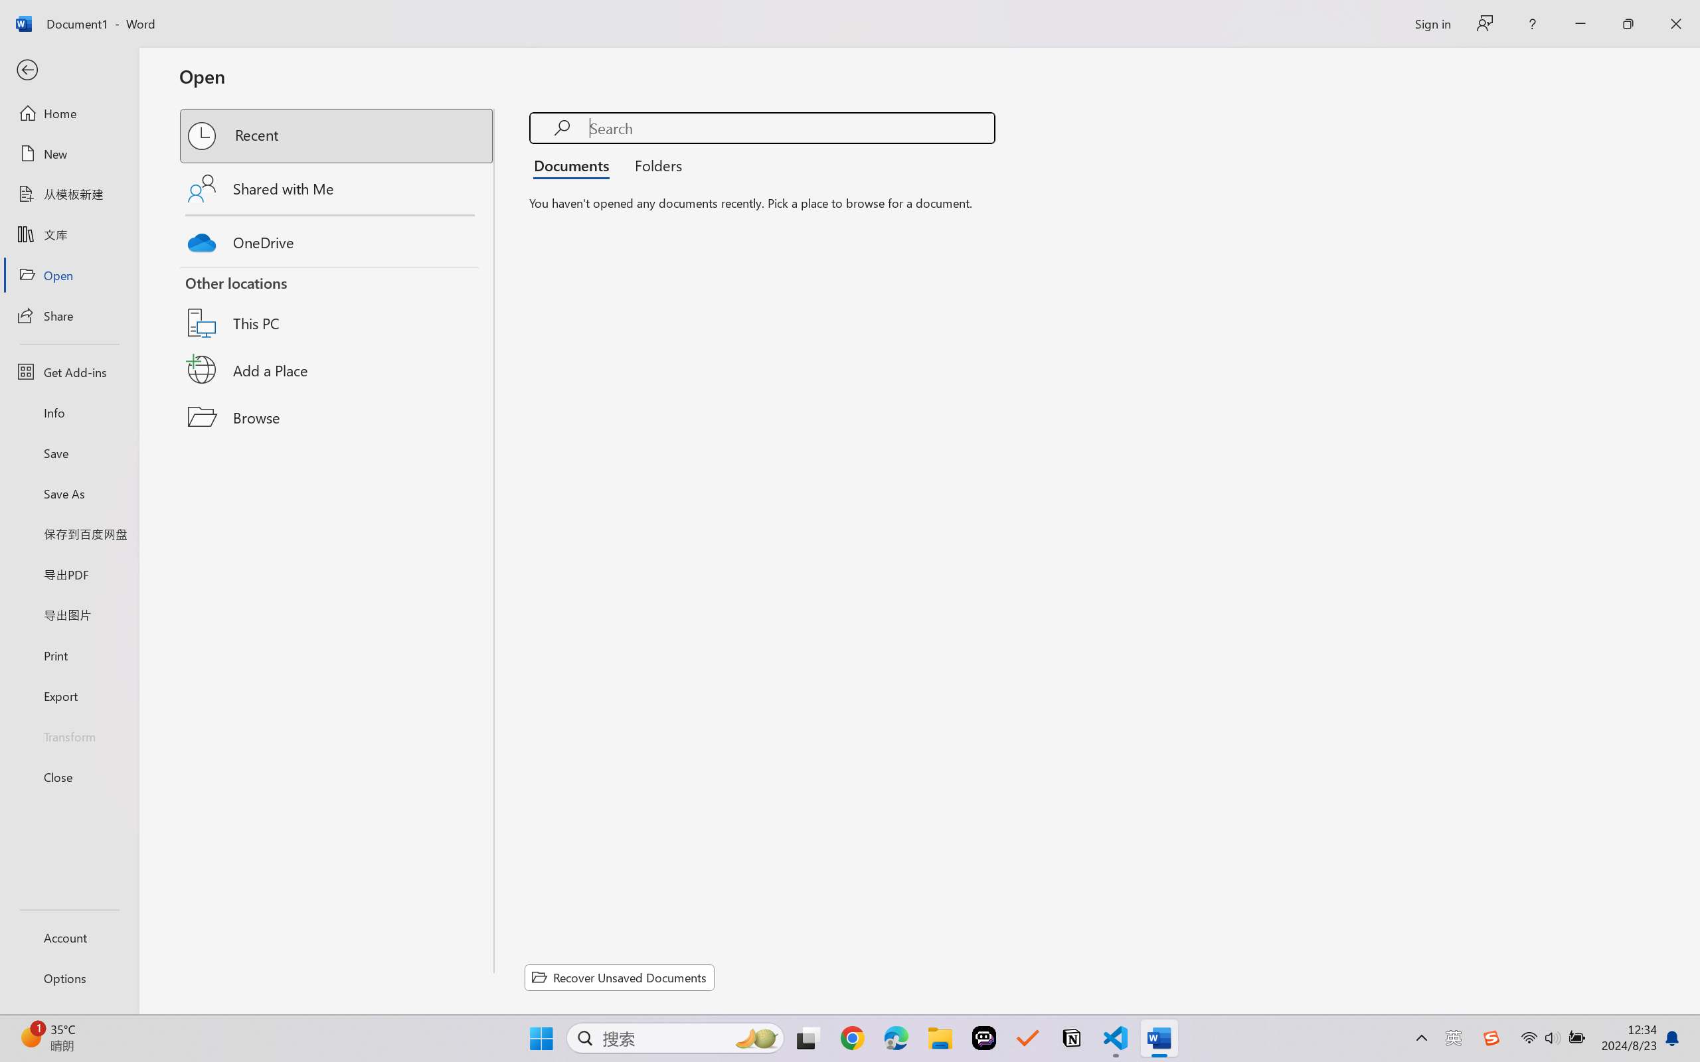 The width and height of the screenshot is (1700, 1062). Describe the element at coordinates (654, 165) in the screenshot. I see `Folders` at that location.